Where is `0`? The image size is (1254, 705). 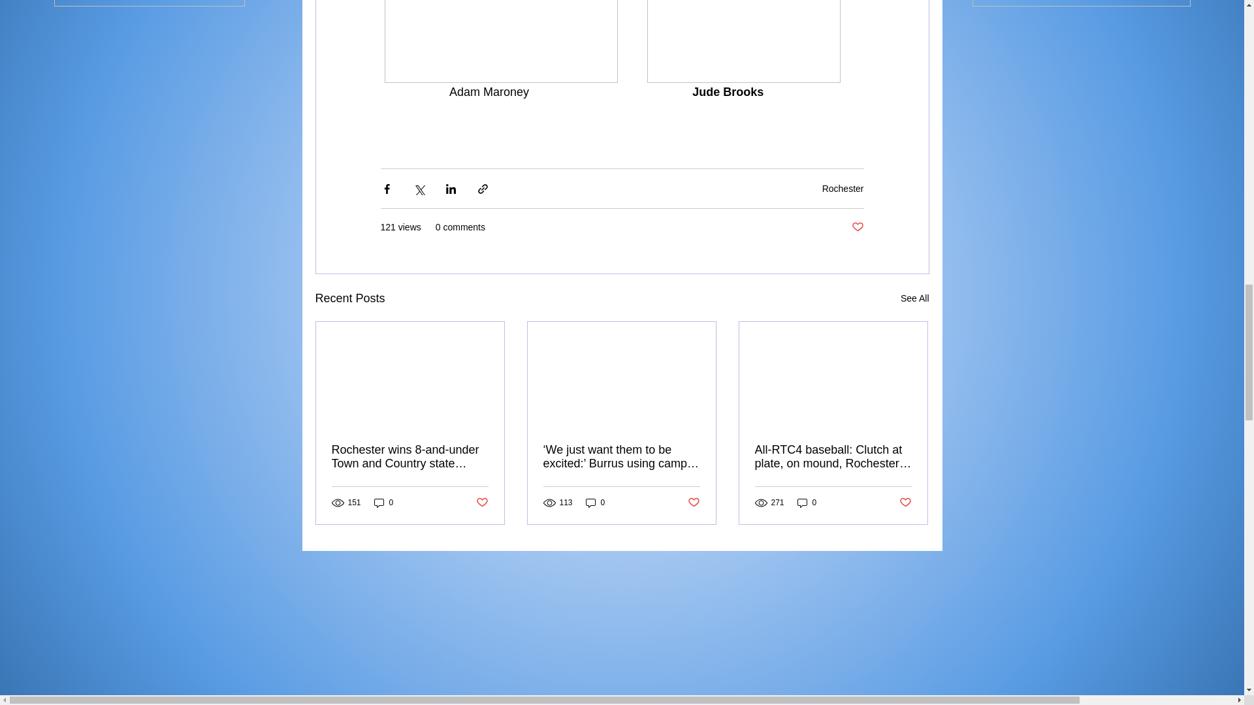 0 is located at coordinates (807, 503).